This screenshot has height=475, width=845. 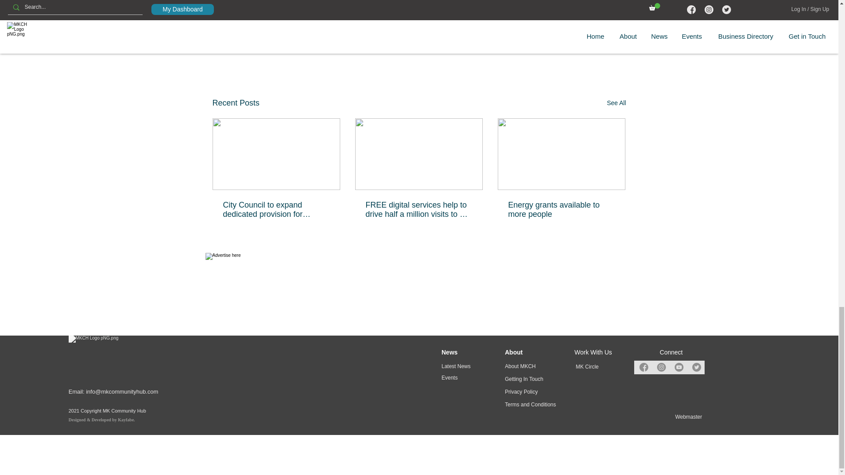 What do you see at coordinates (561, 209) in the screenshot?
I see `Energy grants available to more people` at bounding box center [561, 209].